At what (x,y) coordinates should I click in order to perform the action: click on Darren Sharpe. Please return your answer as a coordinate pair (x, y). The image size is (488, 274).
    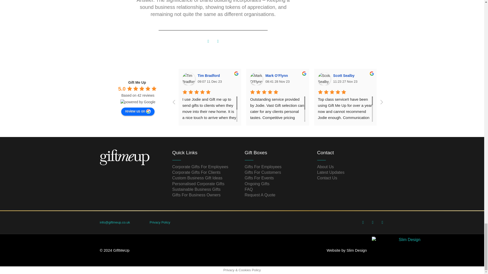
    Looking at the image, I should click on (392, 79).